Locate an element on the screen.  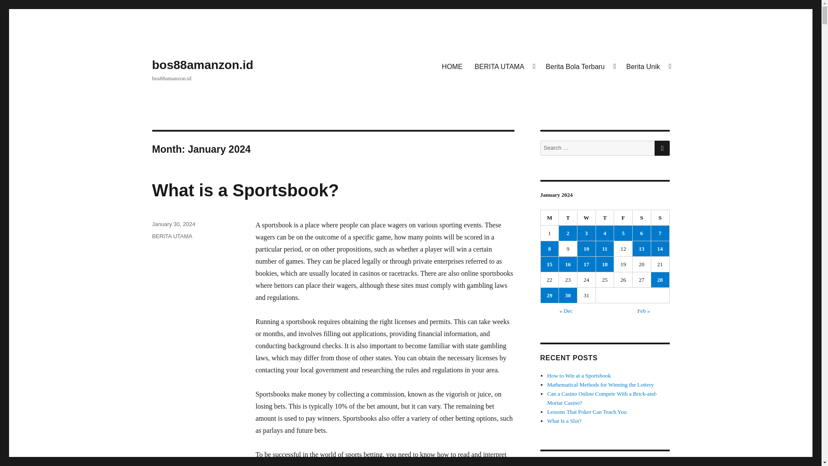
Monday is located at coordinates (550, 217).